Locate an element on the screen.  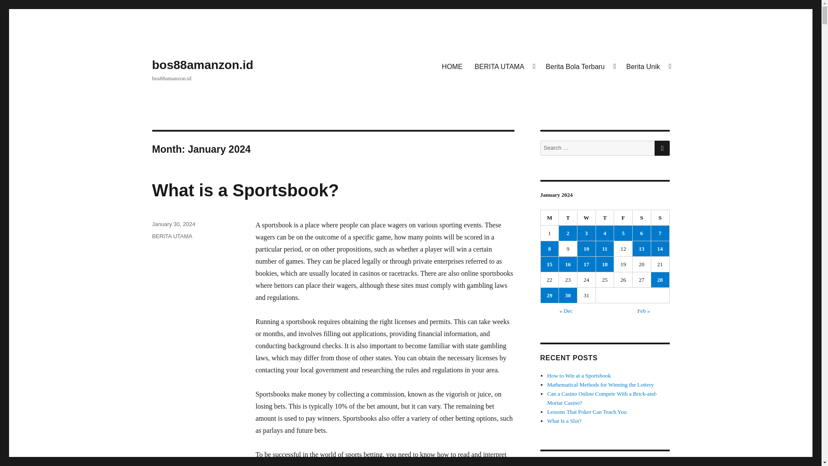
Monday is located at coordinates (550, 217).